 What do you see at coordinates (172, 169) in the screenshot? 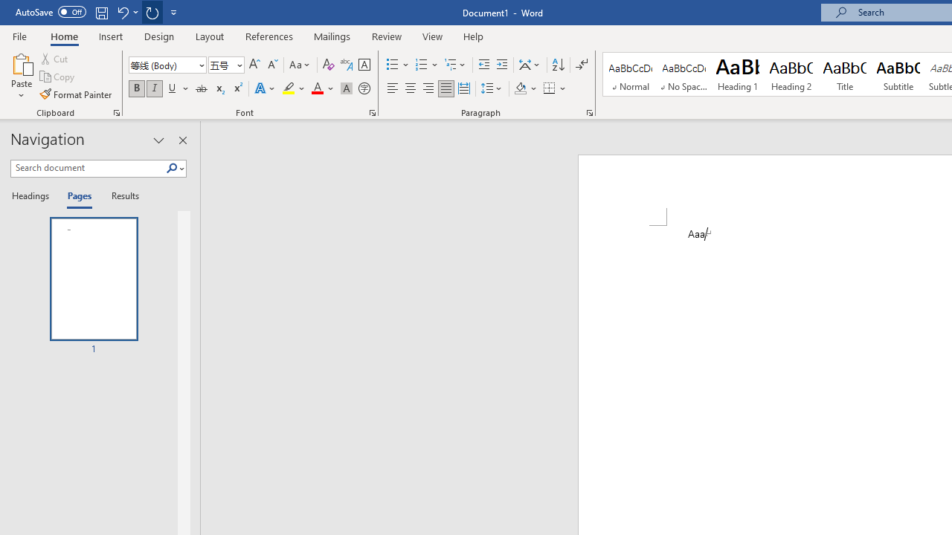
I see `Search` at bounding box center [172, 169].